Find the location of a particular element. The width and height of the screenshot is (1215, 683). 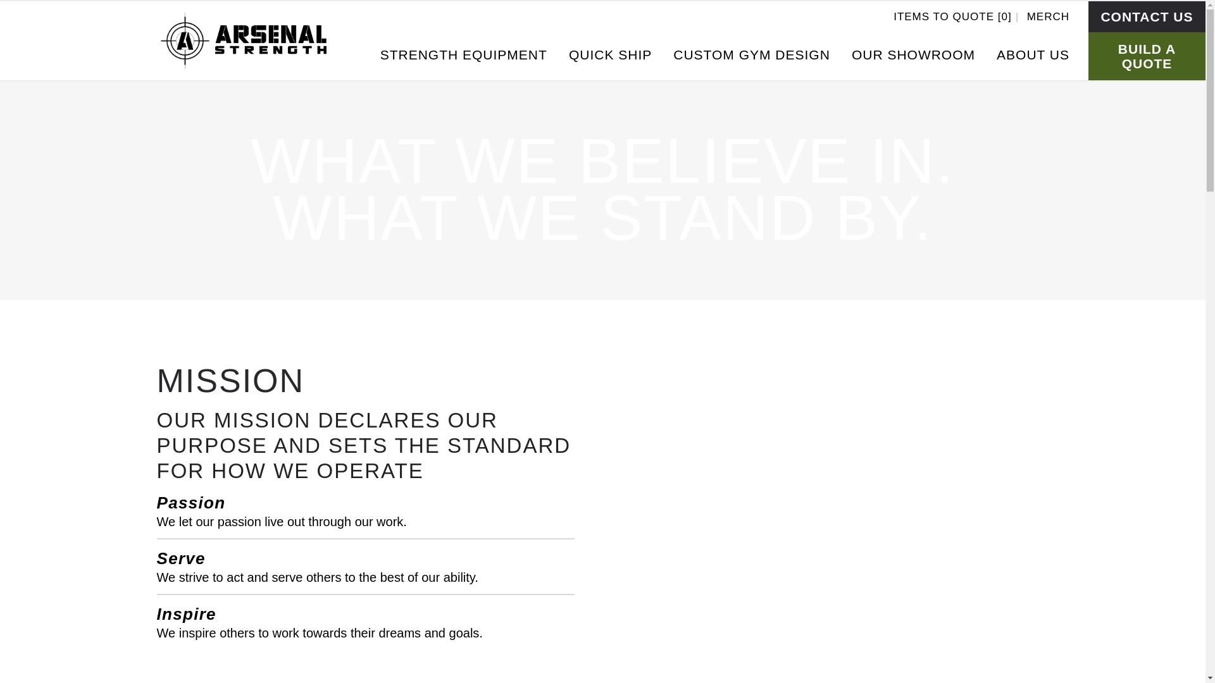

ABOUT US is located at coordinates (1033, 54).